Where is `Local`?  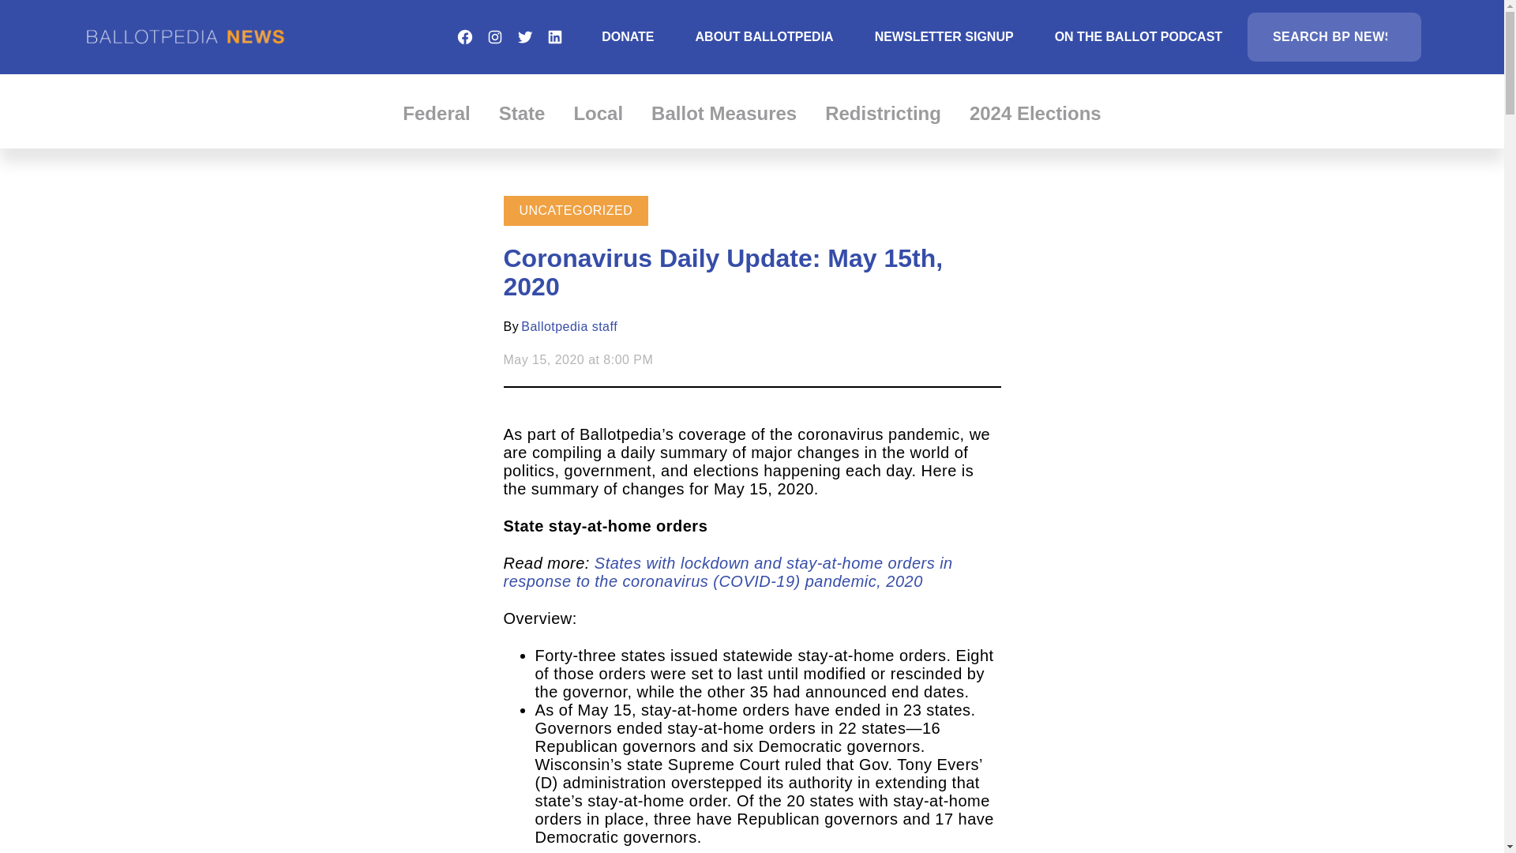
Local is located at coordinates (598, 113).